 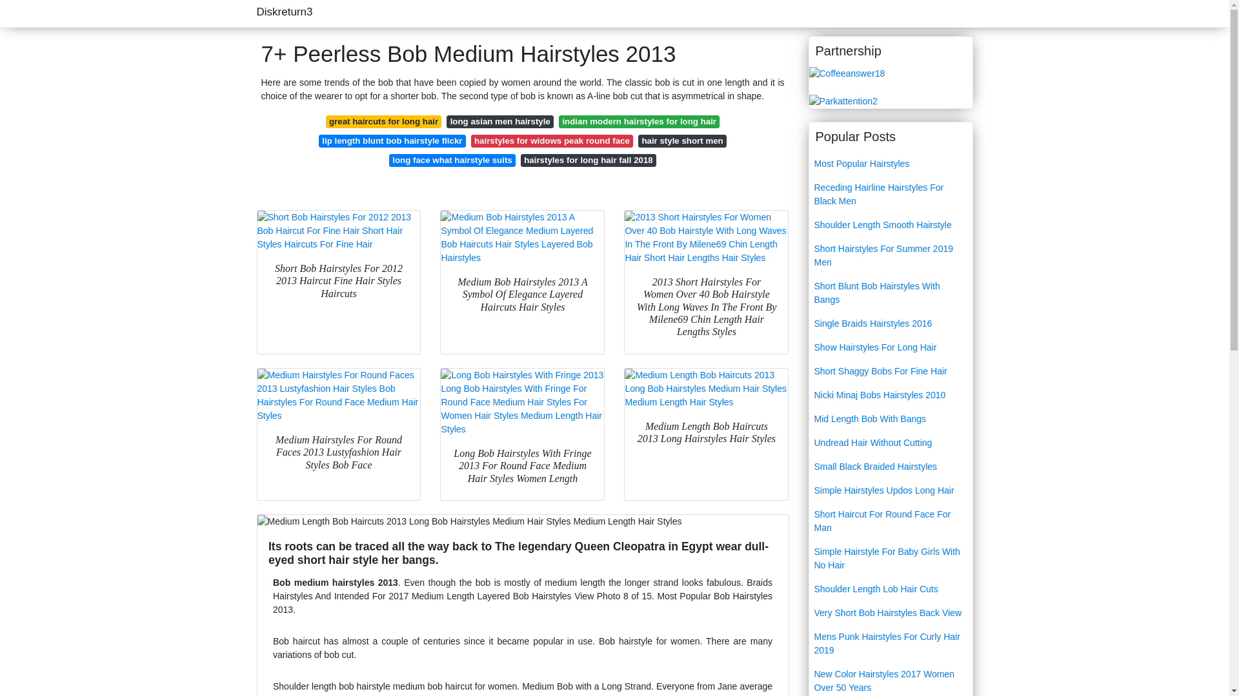 I want to click on Receding Hairline Hairstyles For Black Men, so click(x=891, y=195).